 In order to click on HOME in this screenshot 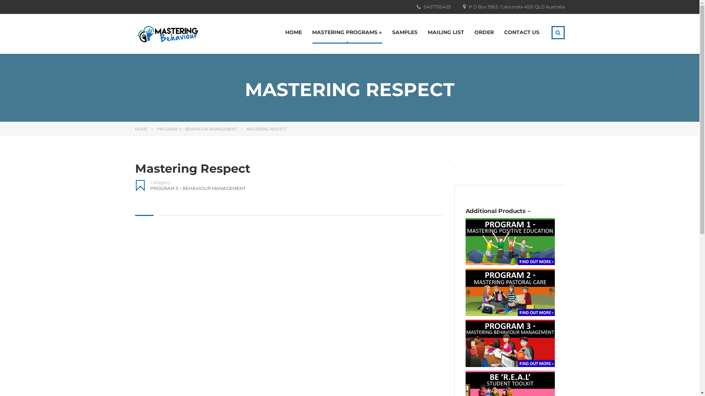, I will do `click(141, 129)`.